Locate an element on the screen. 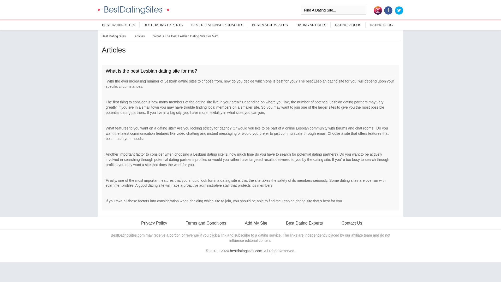 Image resolution: width=501 pixels, height=282 pixels. What Is The Best Lesbian Dating Site For Me? is located at coordinates (186, 36).